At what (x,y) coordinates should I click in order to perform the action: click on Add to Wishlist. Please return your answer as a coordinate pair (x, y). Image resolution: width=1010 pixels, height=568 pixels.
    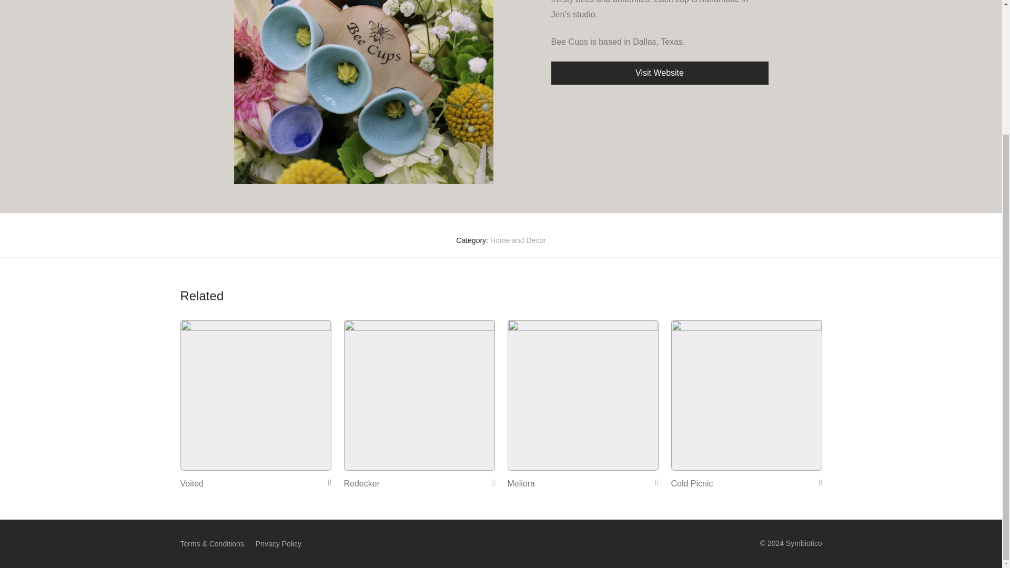
    Looking at the image, I should click on (653, 482).